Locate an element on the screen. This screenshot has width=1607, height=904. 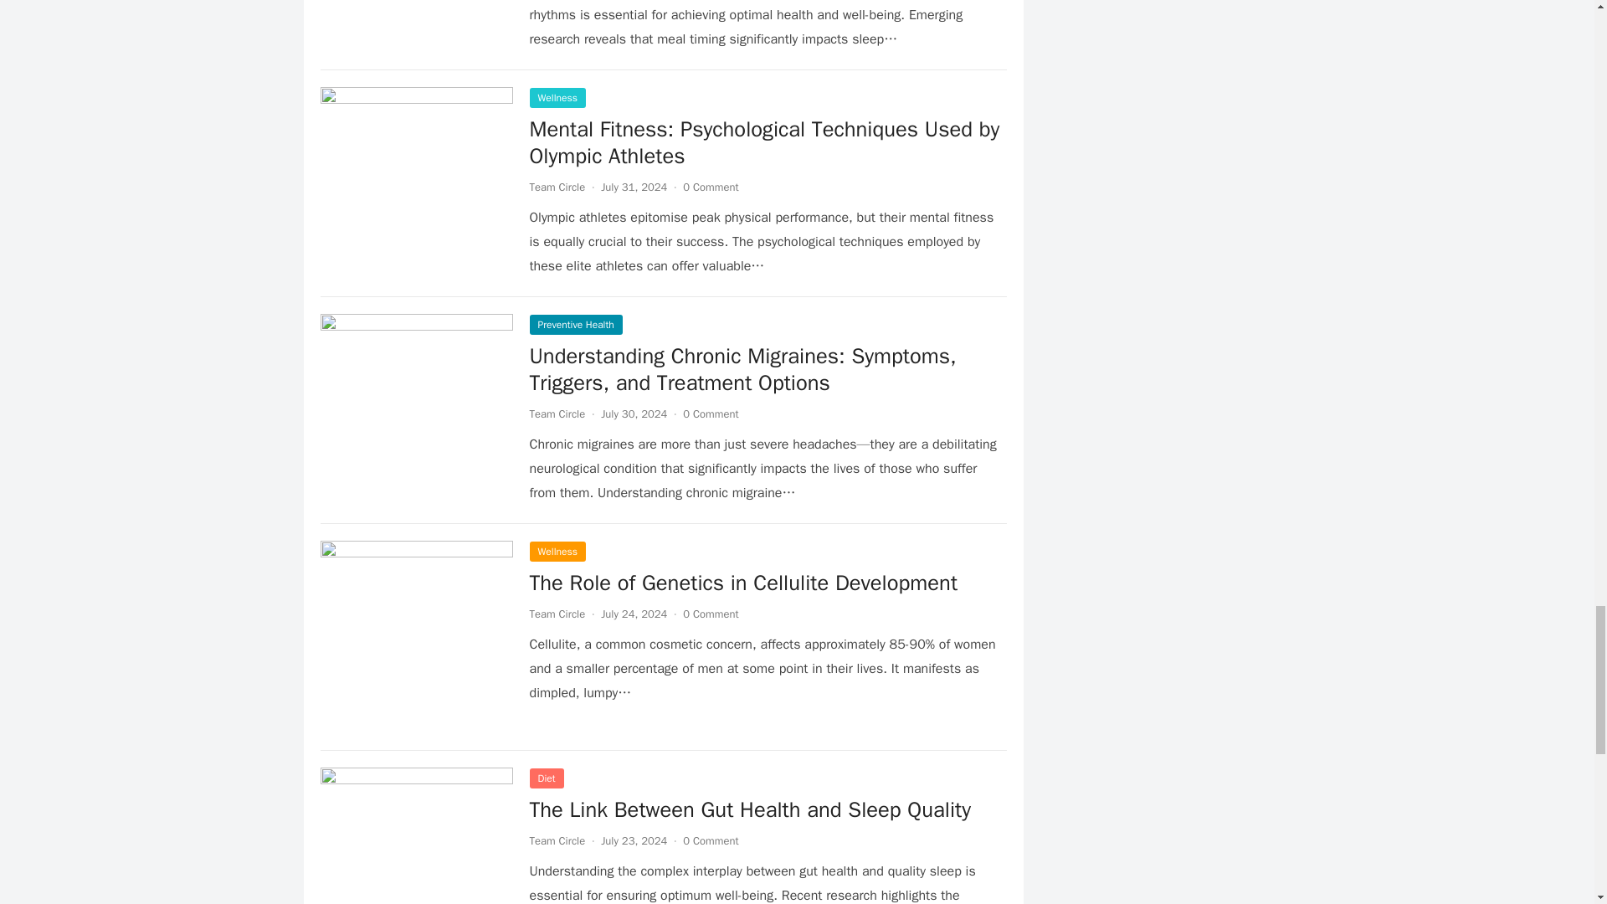
Posts by Team Circle is located at coordinates (556, 613).